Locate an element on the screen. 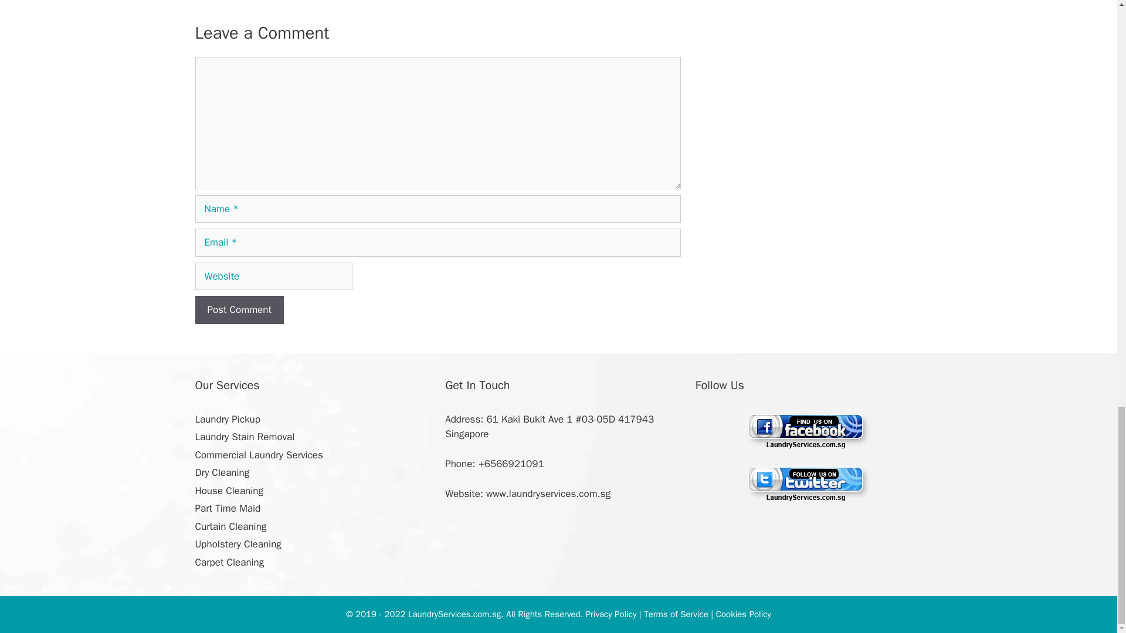  Part Time Maid is located at coordinates (228, 509).